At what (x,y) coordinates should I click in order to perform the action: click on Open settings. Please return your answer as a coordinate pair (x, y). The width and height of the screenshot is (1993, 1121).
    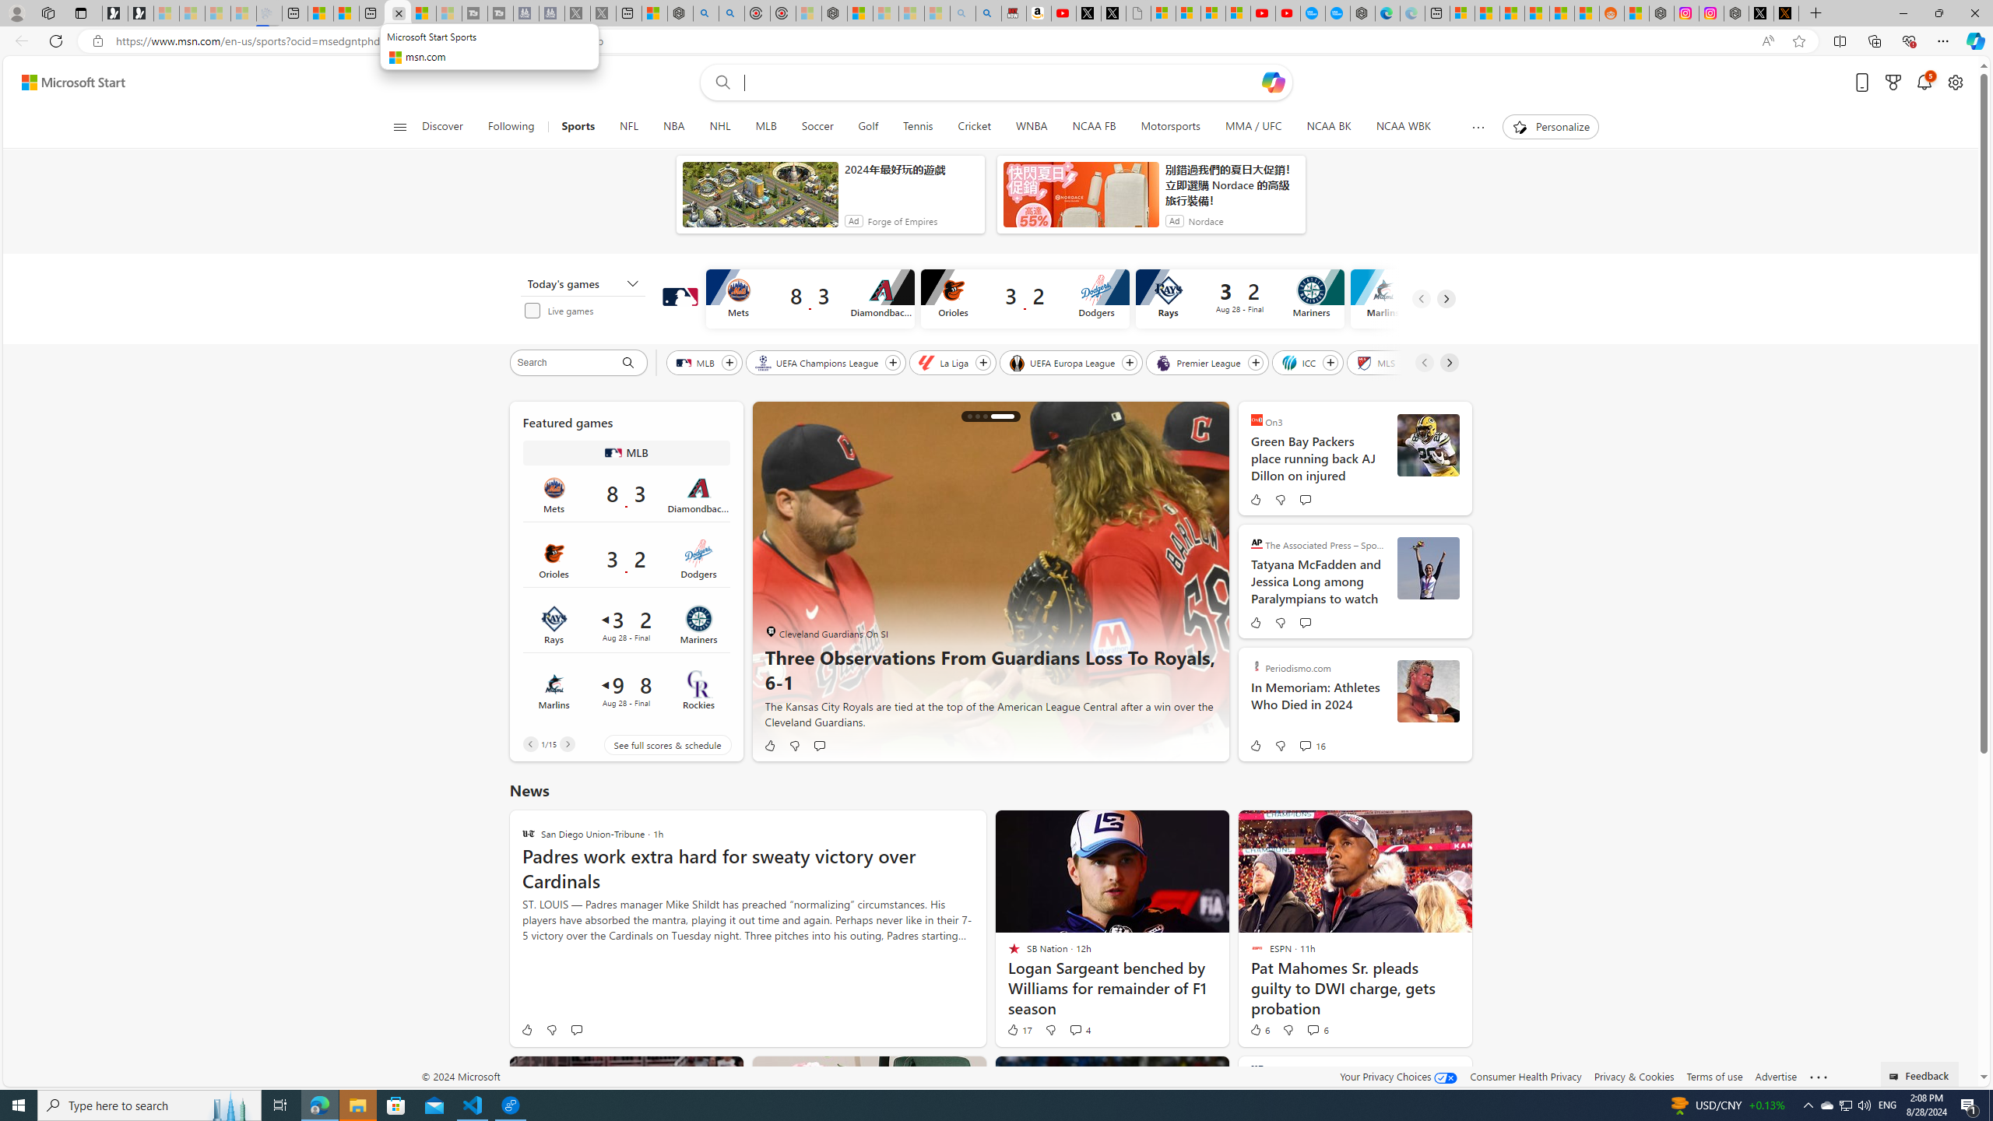
    Looking at the image, I should click on (1954, 83).